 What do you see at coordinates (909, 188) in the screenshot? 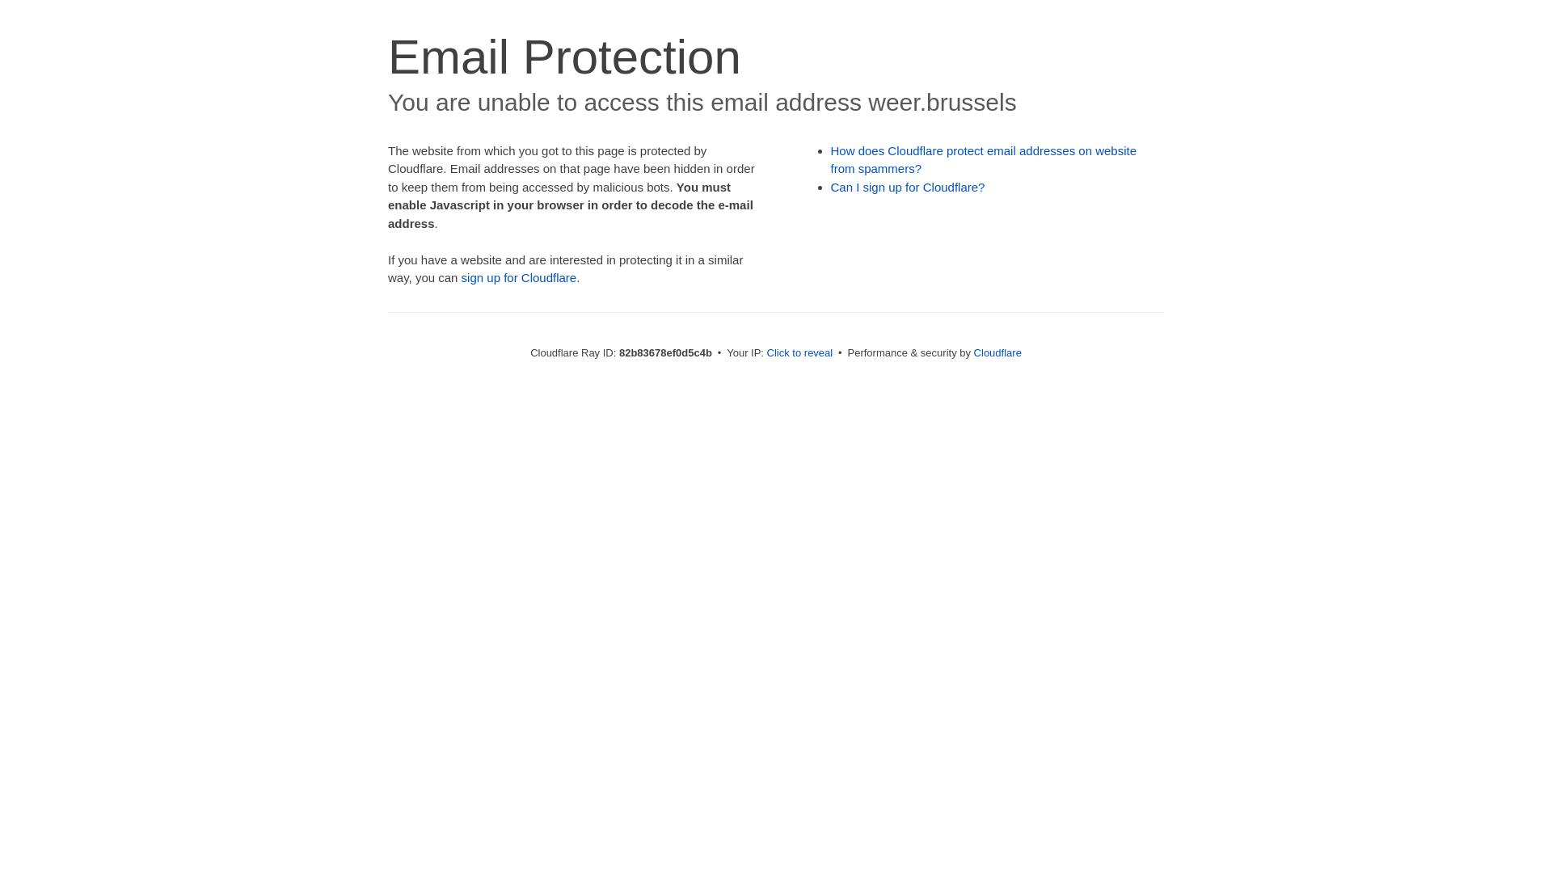
I see `Can I sign up for Cloudflare?` at bounding box center [909, 188].